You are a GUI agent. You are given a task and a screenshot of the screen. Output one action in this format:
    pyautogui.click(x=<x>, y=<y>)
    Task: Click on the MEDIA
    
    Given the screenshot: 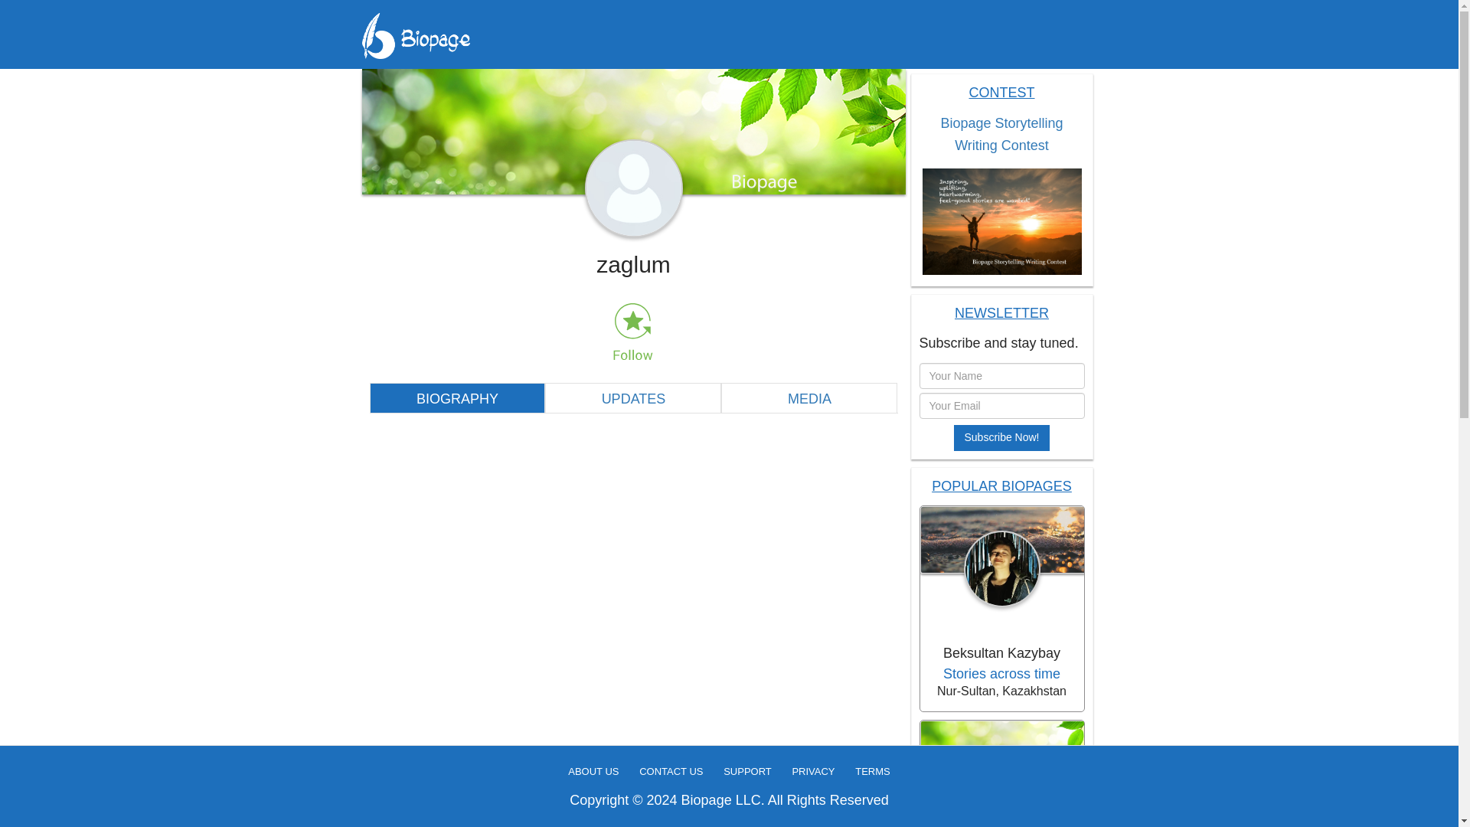 What is the action you would take?
    pyautogui.click(x=808, y=398)
    